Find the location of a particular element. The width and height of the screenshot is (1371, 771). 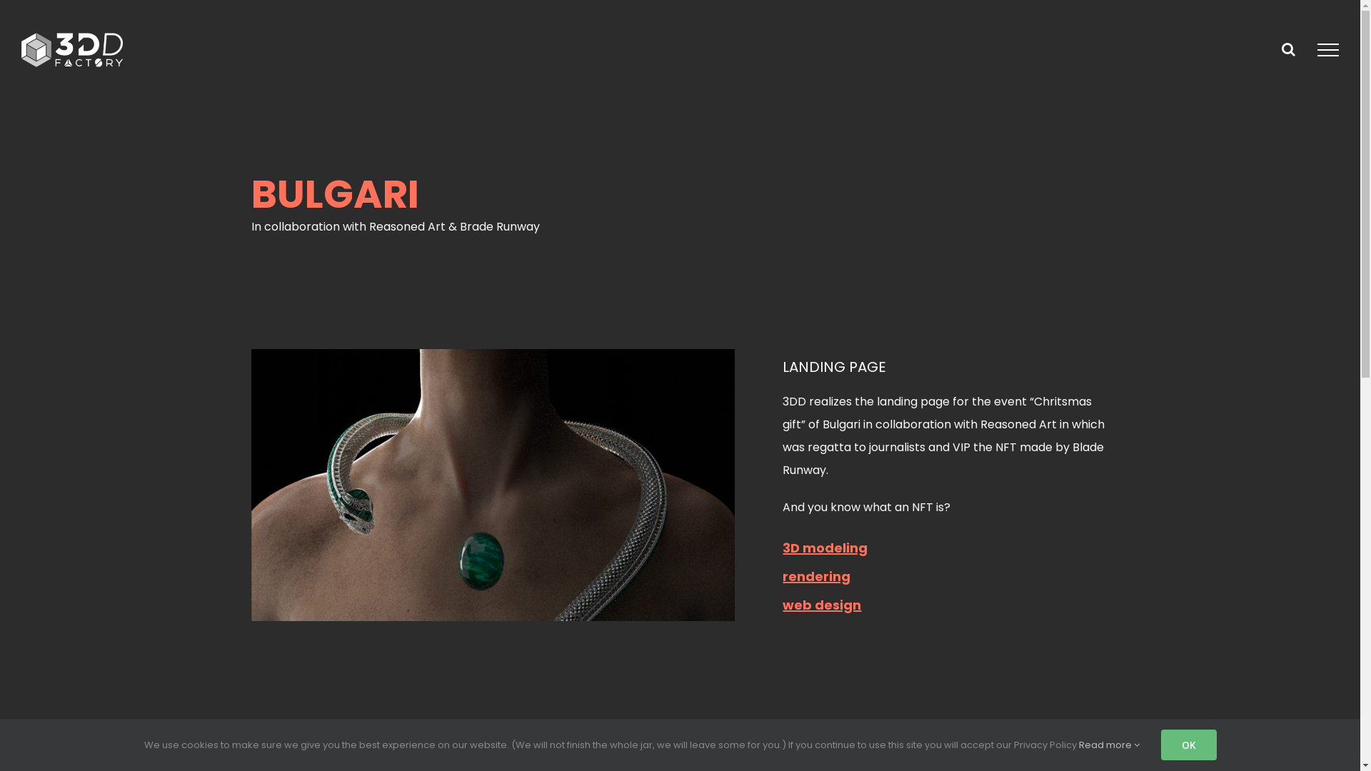

Read more is located at coordinates (1108, 745).